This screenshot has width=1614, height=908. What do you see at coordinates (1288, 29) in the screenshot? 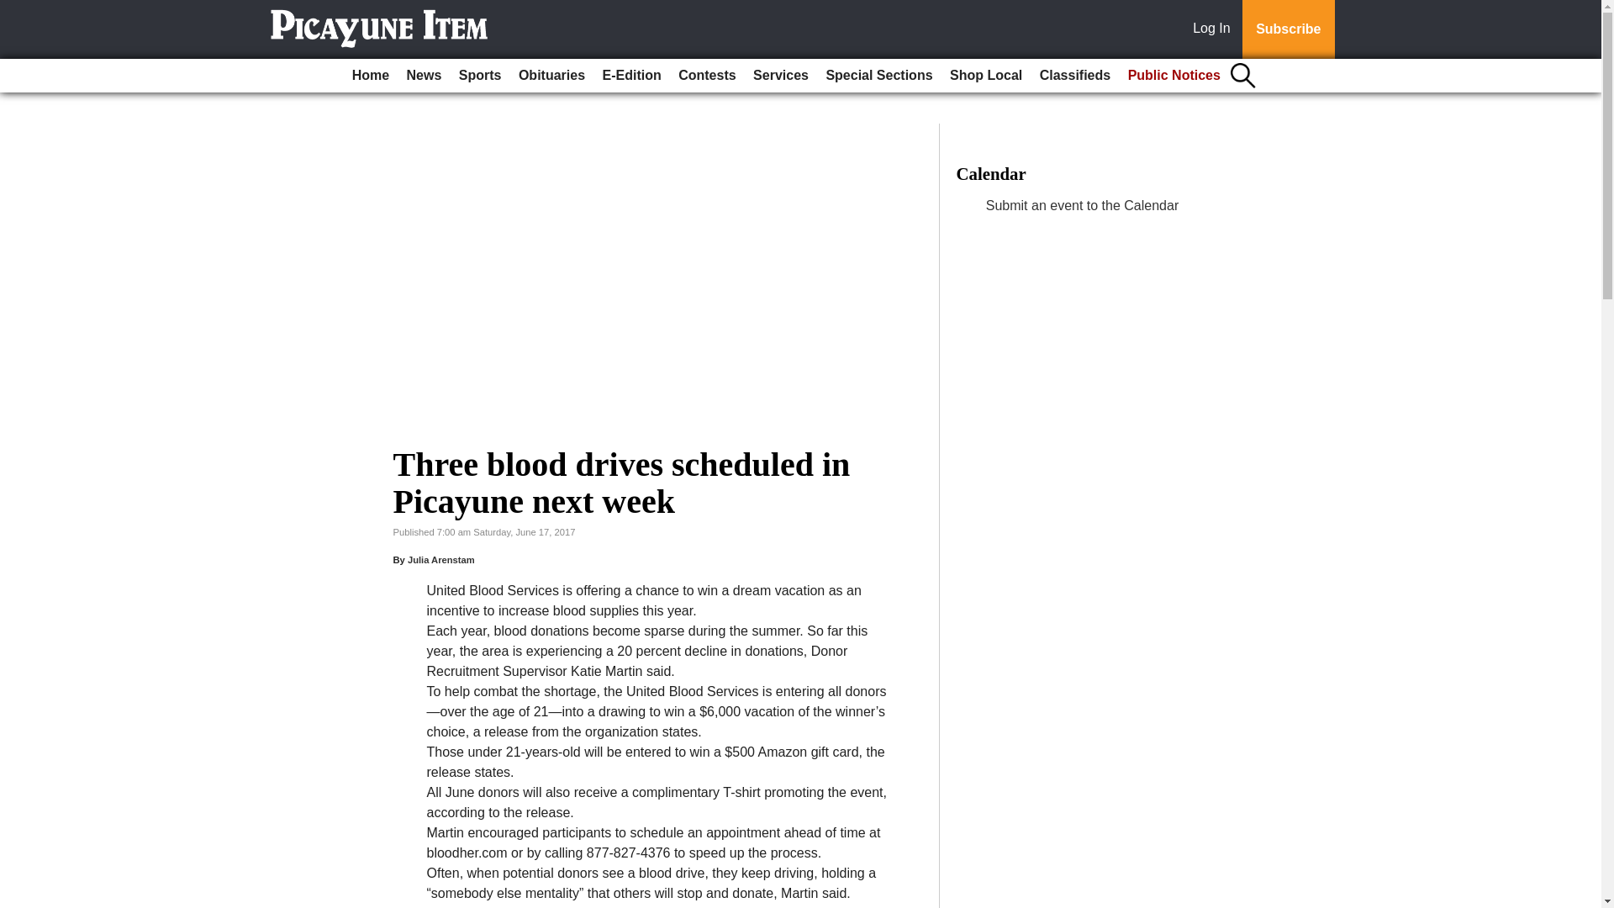
I see `Subscribe` at bounding box center [1288, 29].